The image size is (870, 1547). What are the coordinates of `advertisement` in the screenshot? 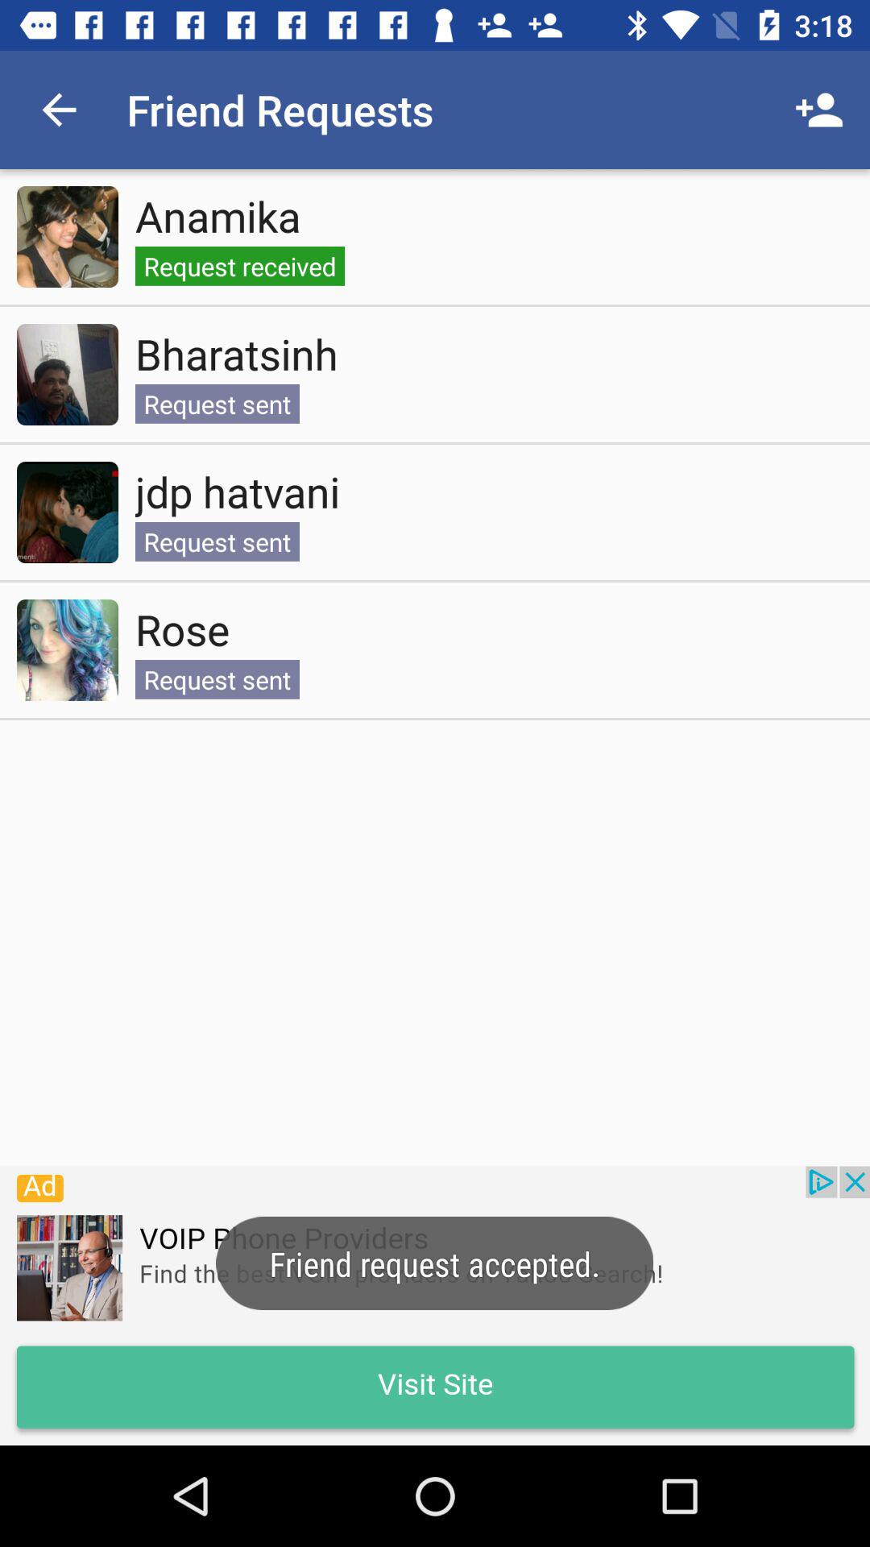 It's located at (435, 1305).